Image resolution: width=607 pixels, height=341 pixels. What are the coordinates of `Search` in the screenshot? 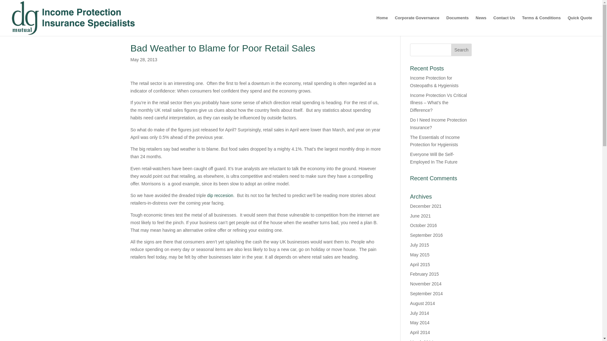 It's located at (462, 50).